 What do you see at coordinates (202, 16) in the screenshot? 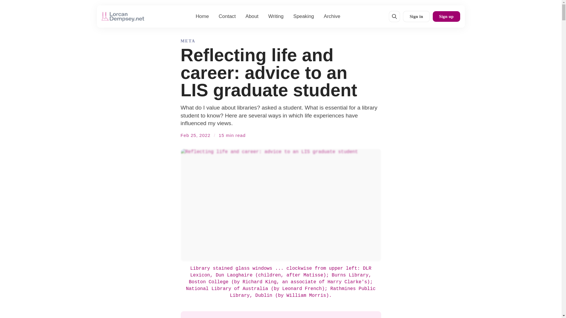
I see `Home` at bounding box center [202, 16].